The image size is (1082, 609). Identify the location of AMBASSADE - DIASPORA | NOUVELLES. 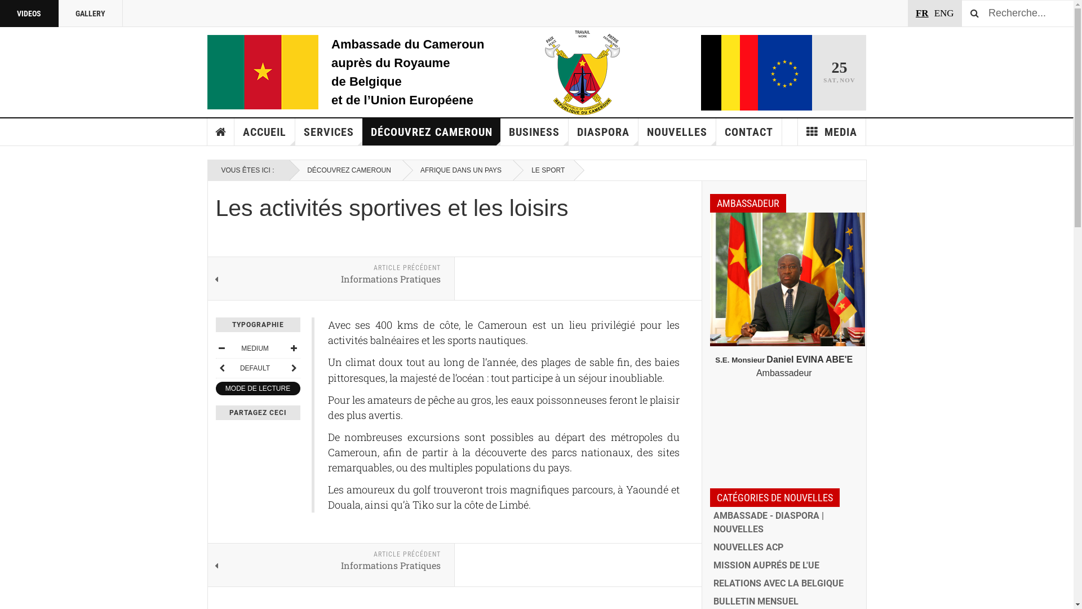
(784, 523).